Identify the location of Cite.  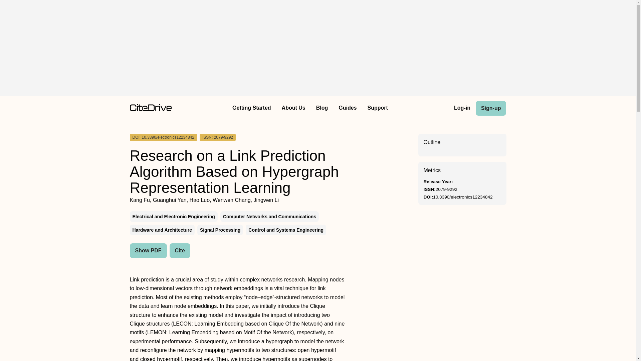
(180, 251).